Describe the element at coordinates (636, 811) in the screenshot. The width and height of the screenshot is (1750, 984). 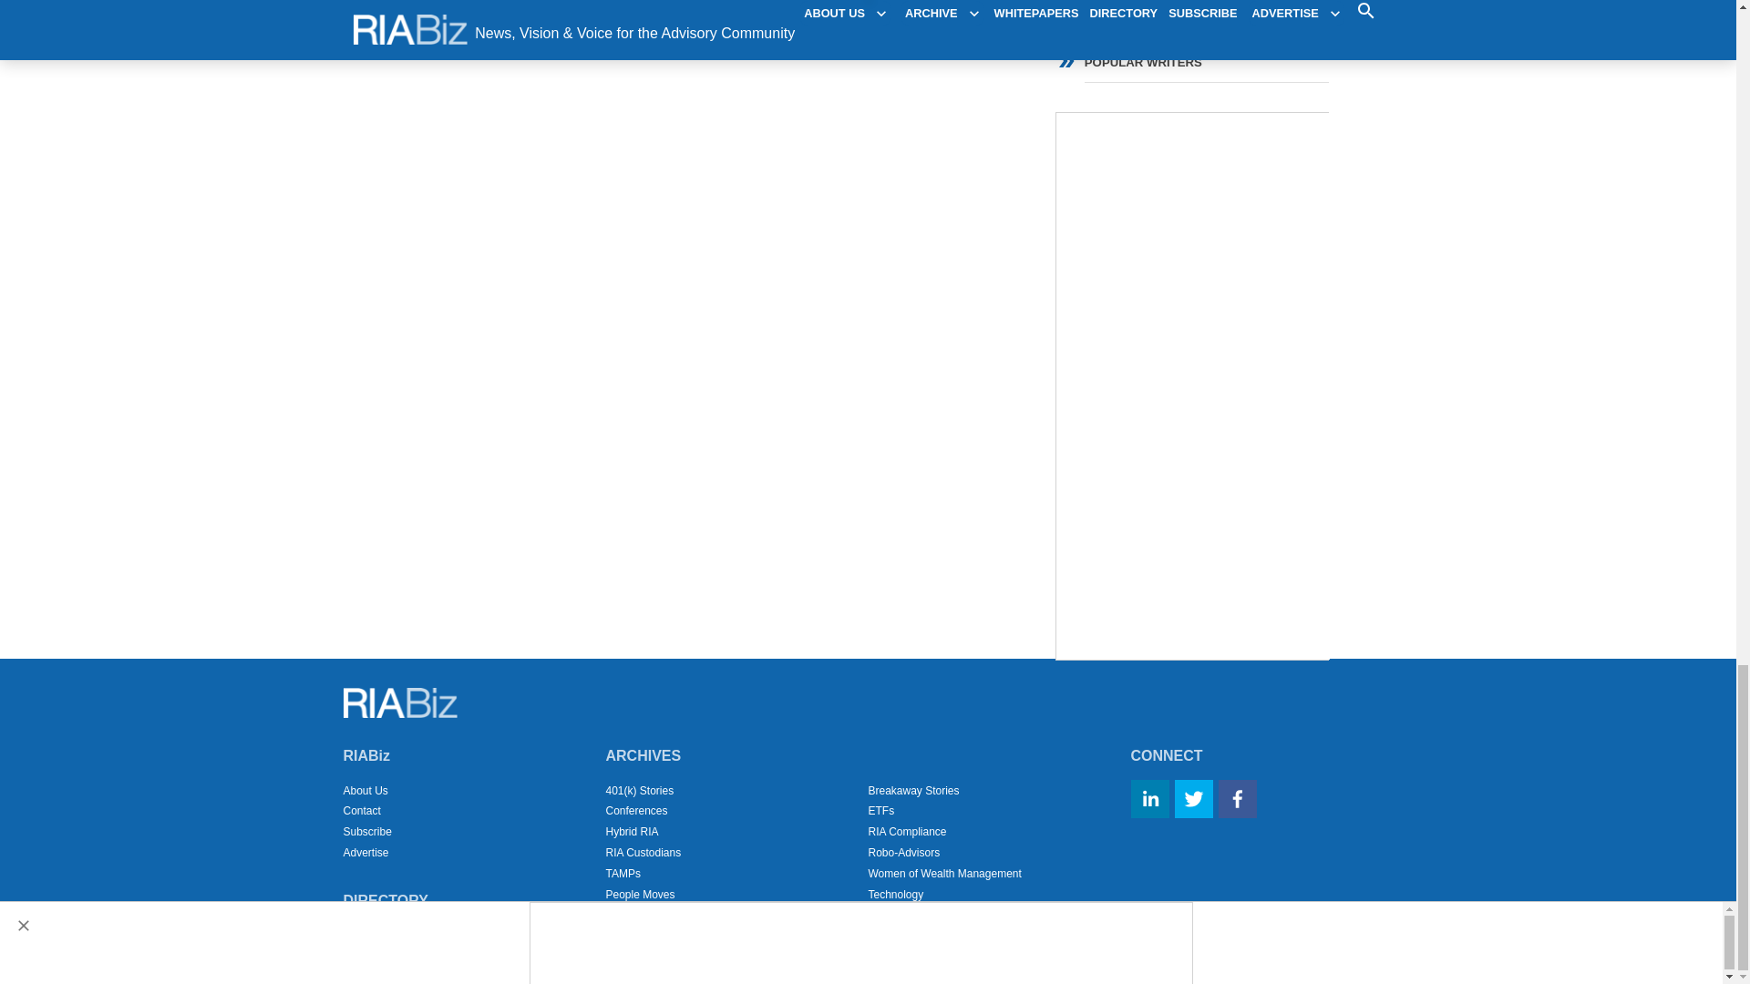
I see `Conferences` at that location.